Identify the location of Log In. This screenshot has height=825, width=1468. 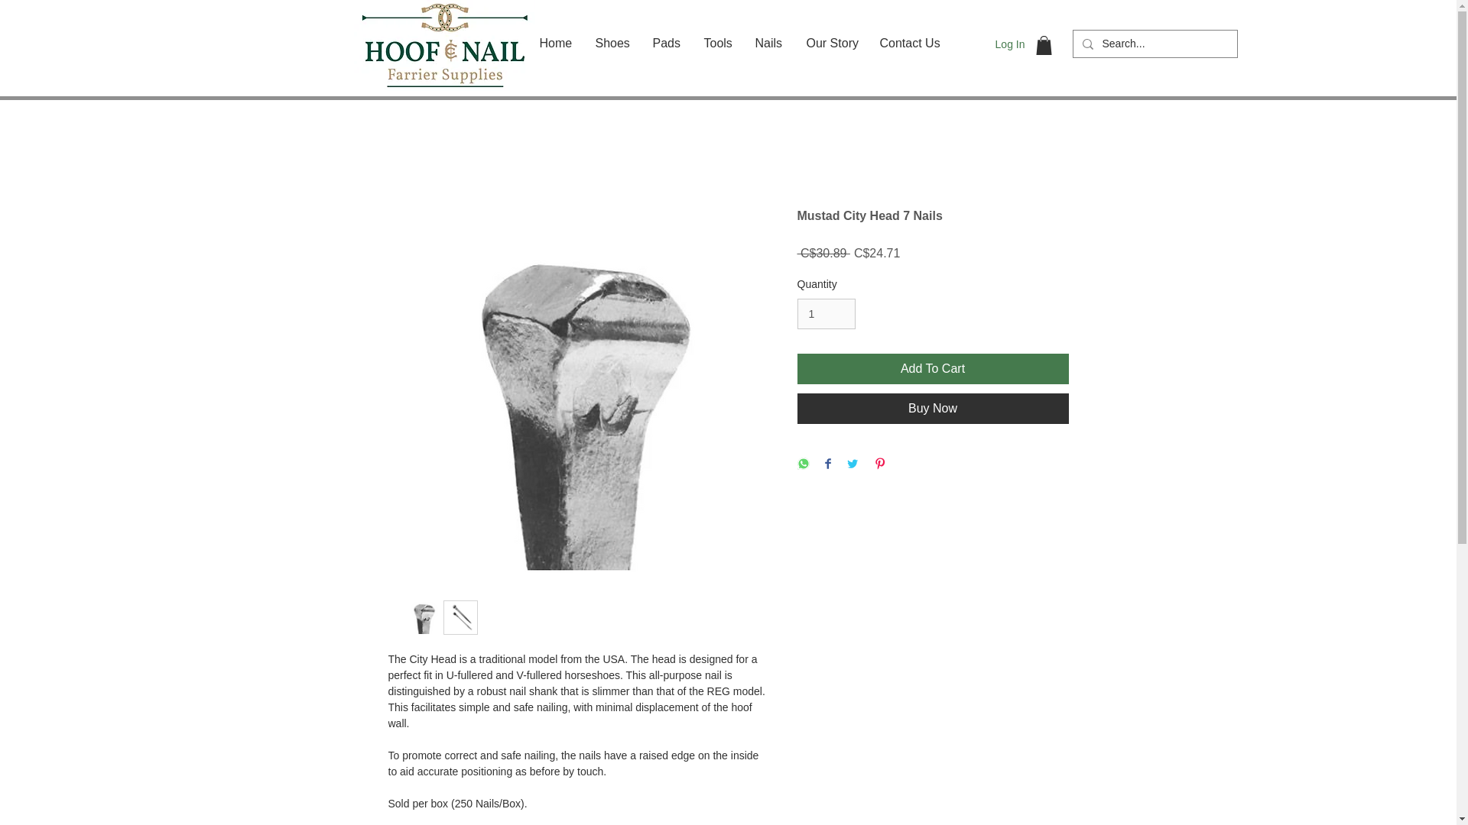
(1011, 44).